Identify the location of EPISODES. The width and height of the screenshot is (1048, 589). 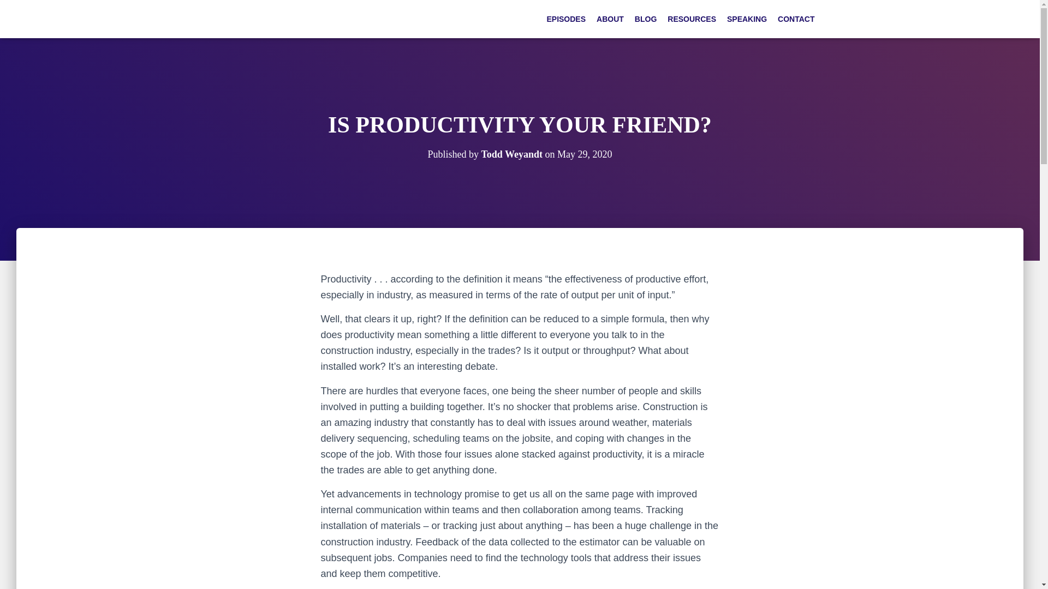
(565, 19).